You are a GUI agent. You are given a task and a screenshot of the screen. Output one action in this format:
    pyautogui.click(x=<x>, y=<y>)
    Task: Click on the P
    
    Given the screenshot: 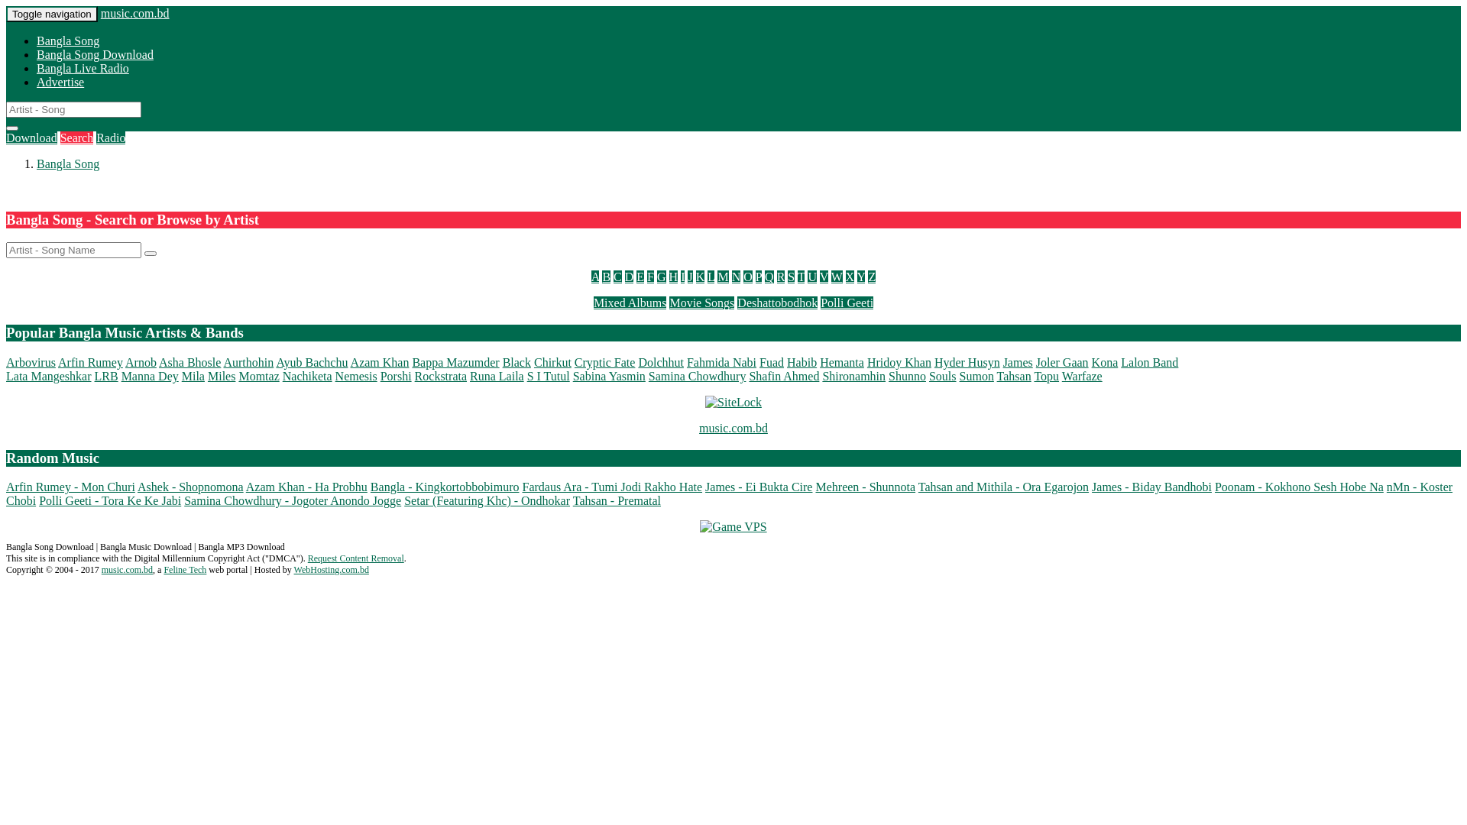 What is the action you would take?
    pyautogui.click(x=759, y=277)
    